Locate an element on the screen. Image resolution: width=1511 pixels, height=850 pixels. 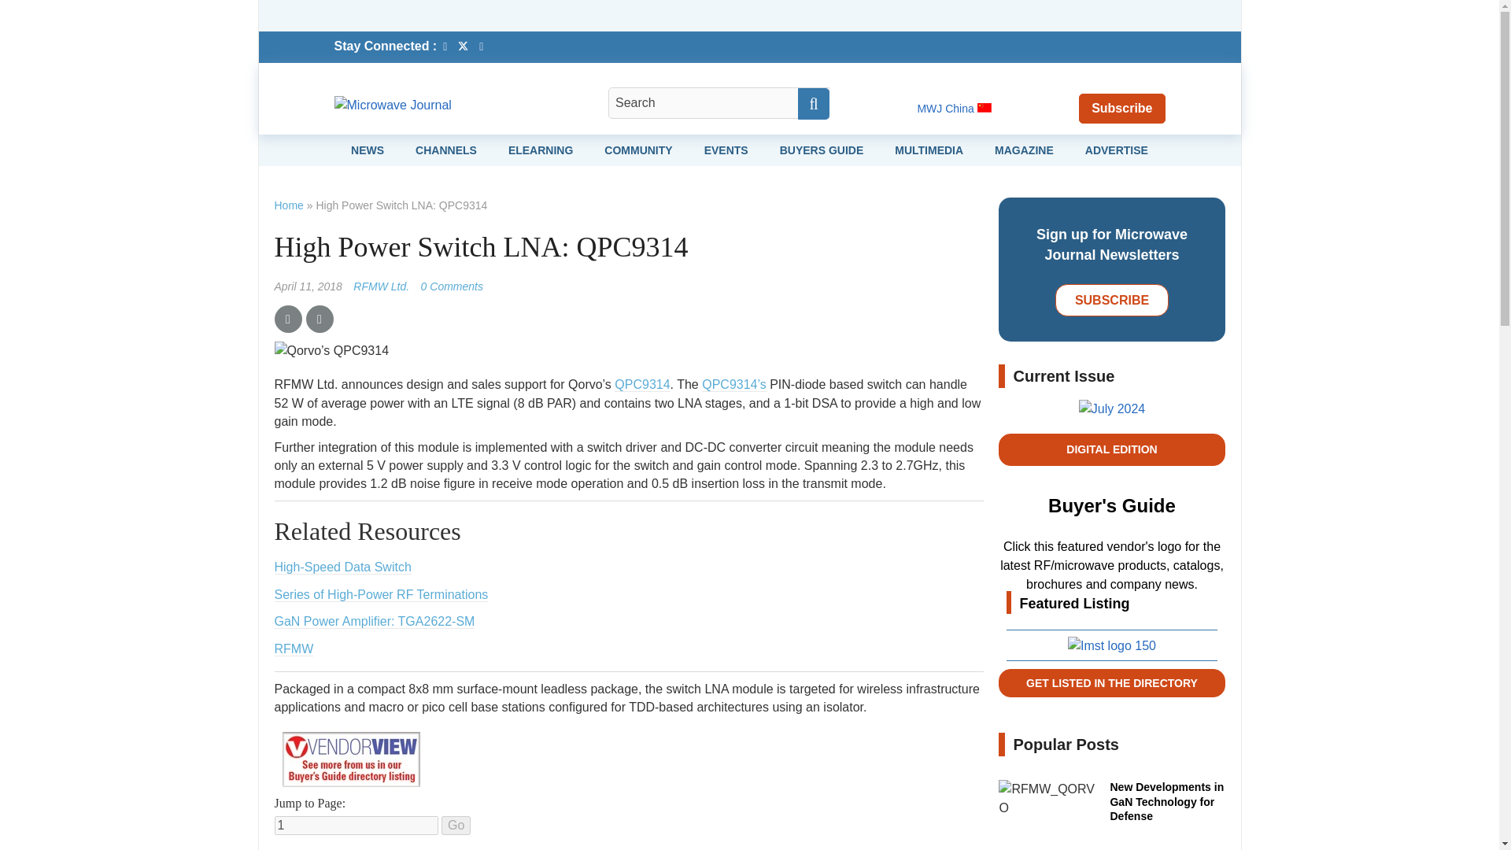
CHANNELS is located at coordinates (446, 150).